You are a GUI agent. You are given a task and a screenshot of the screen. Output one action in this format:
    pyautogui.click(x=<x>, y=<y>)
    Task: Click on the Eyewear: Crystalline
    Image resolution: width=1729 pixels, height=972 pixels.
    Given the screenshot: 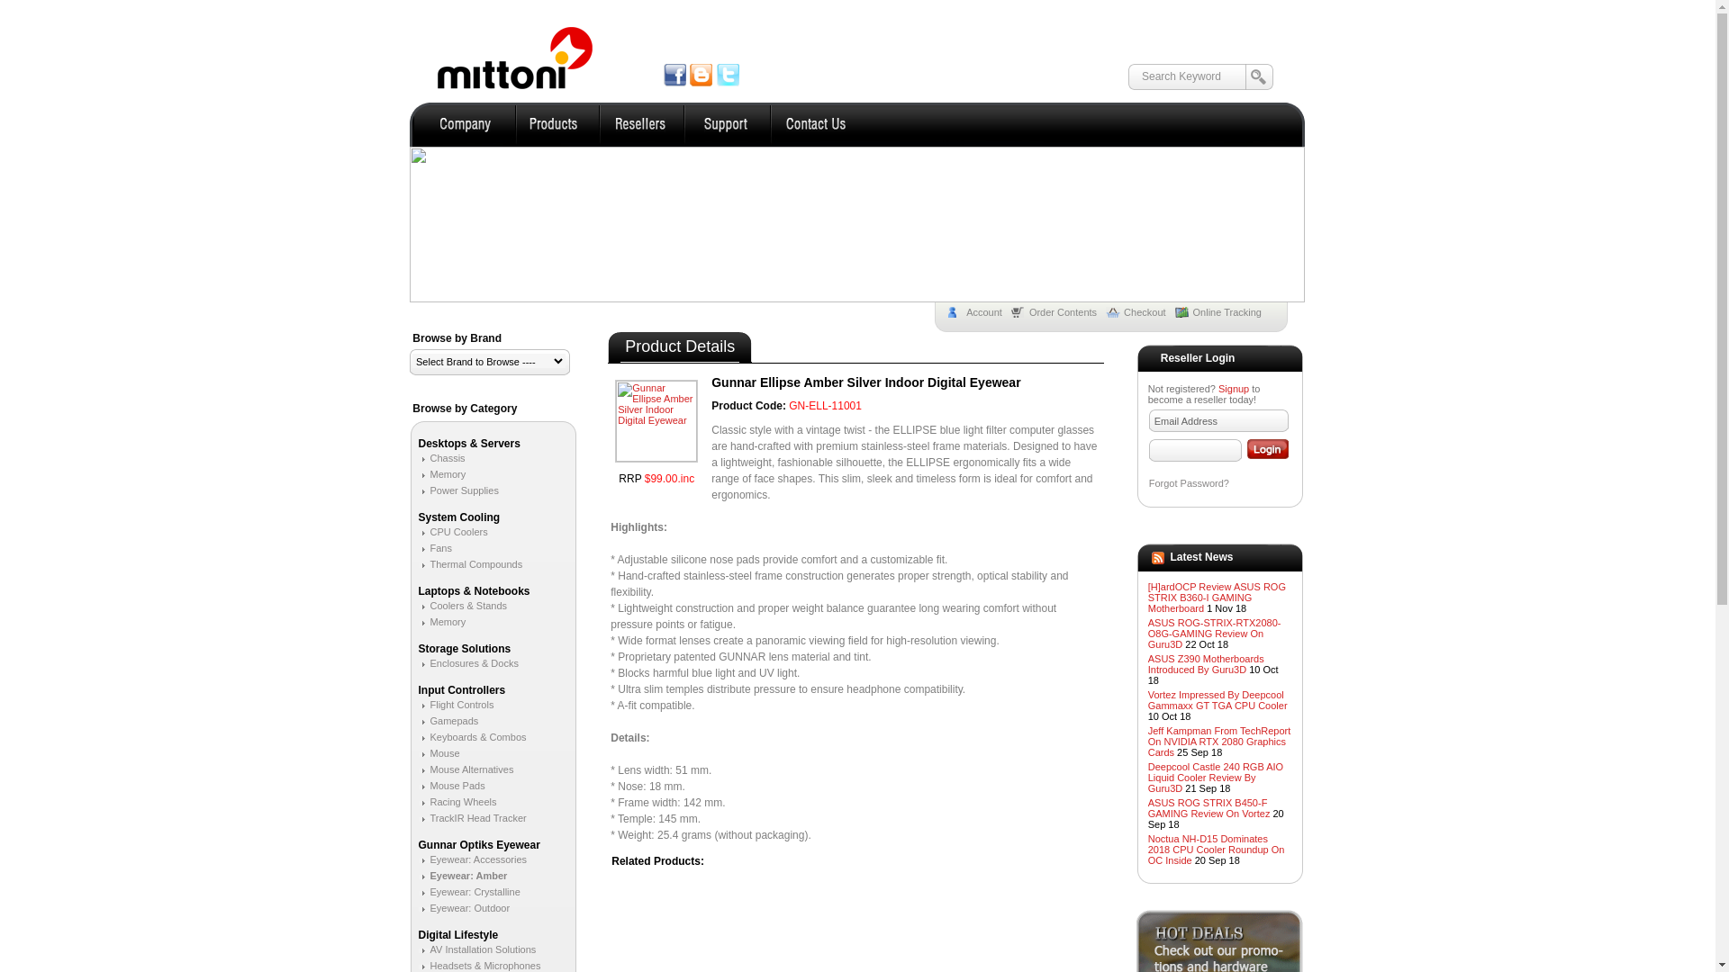 What is the action you would take?
    pyautogui.click(x=468, y=892)
    